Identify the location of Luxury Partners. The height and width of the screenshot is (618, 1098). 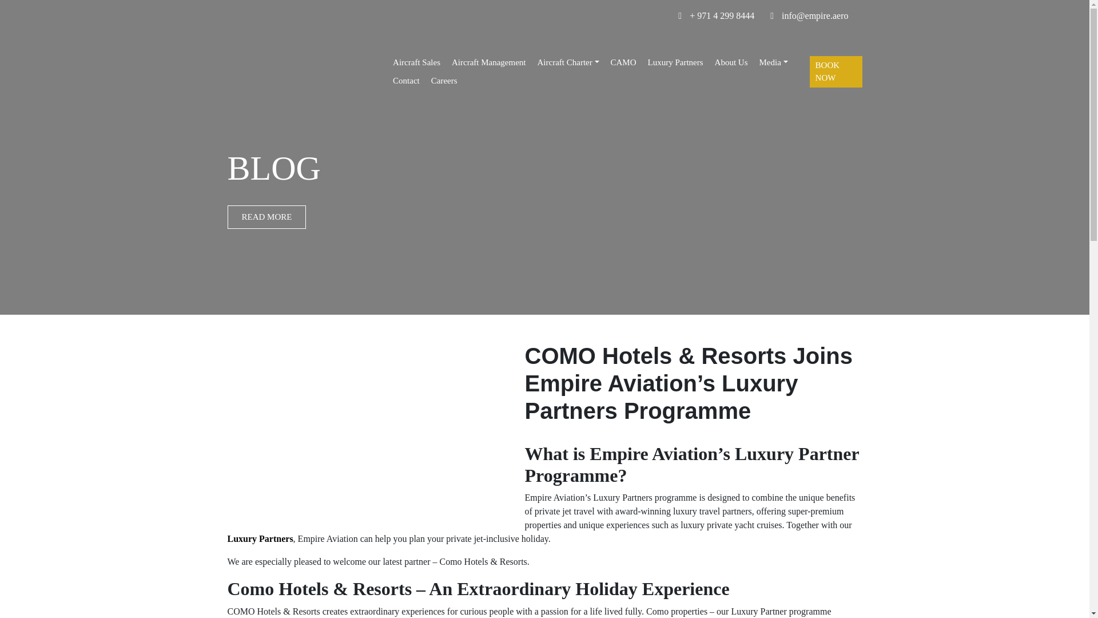
(260, 539).